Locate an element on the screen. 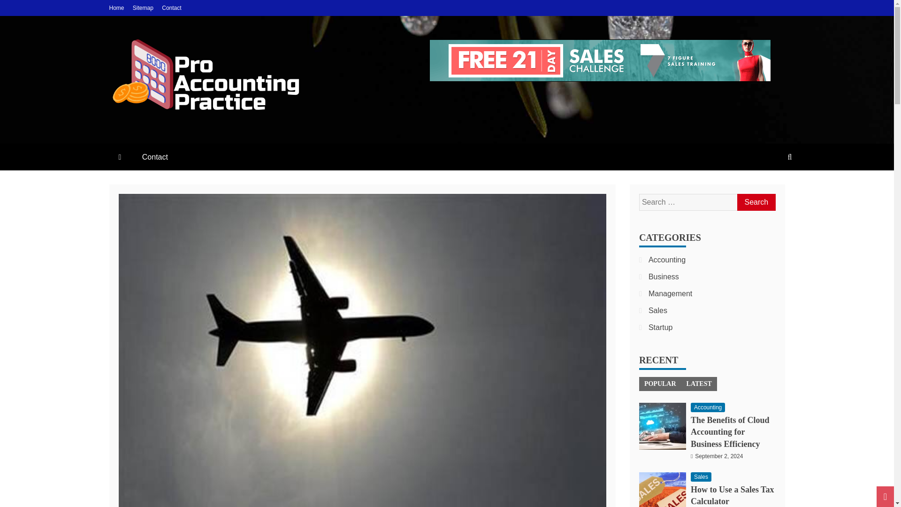 The width and height of the screenshot is (901, 507). Pro Accounting Practice is located at coordinates (216, 131).